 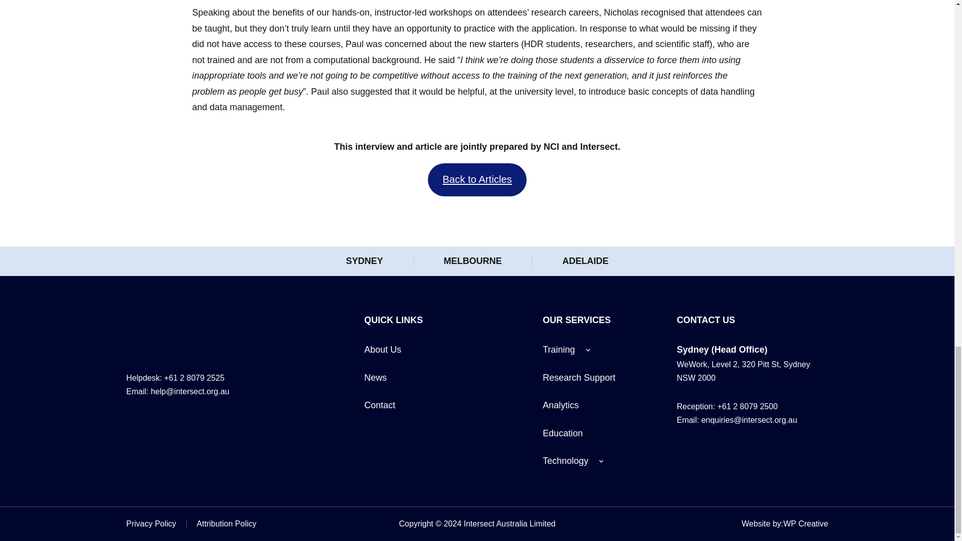 I want to click on About Us, so click(x=383, y=350).